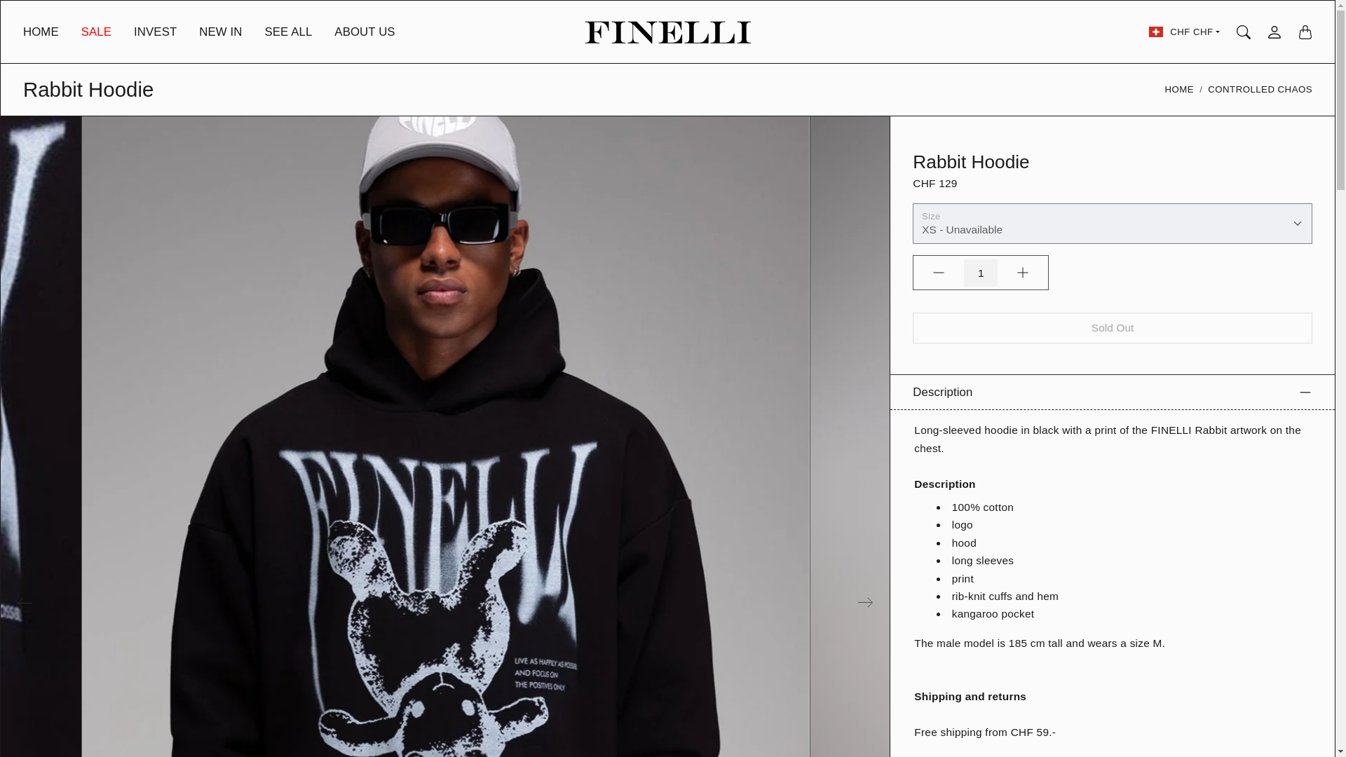 The height and width of the screenshot is (757, 1346). I want to click on NEW IN, so click(220, 43).